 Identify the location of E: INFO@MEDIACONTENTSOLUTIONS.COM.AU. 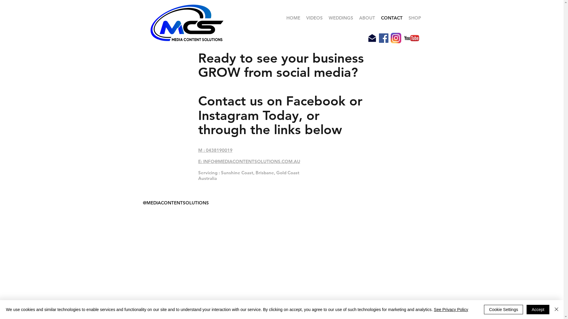
(249, 164).